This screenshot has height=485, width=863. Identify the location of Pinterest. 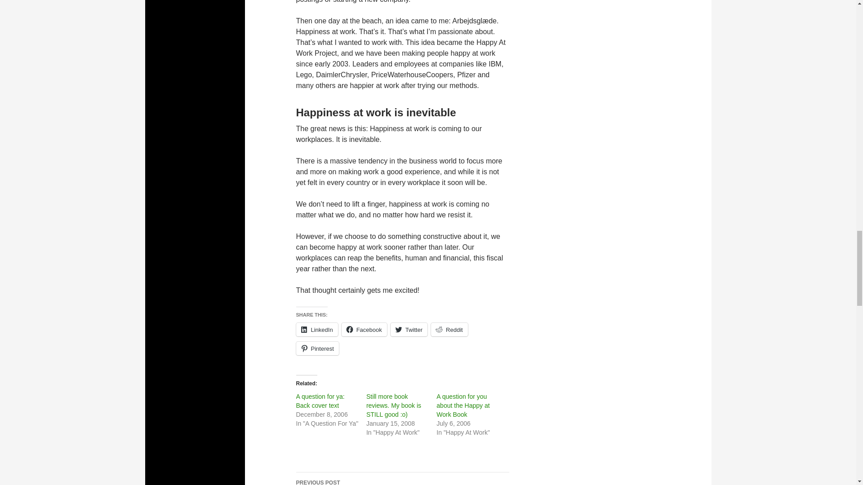
(449, 330).